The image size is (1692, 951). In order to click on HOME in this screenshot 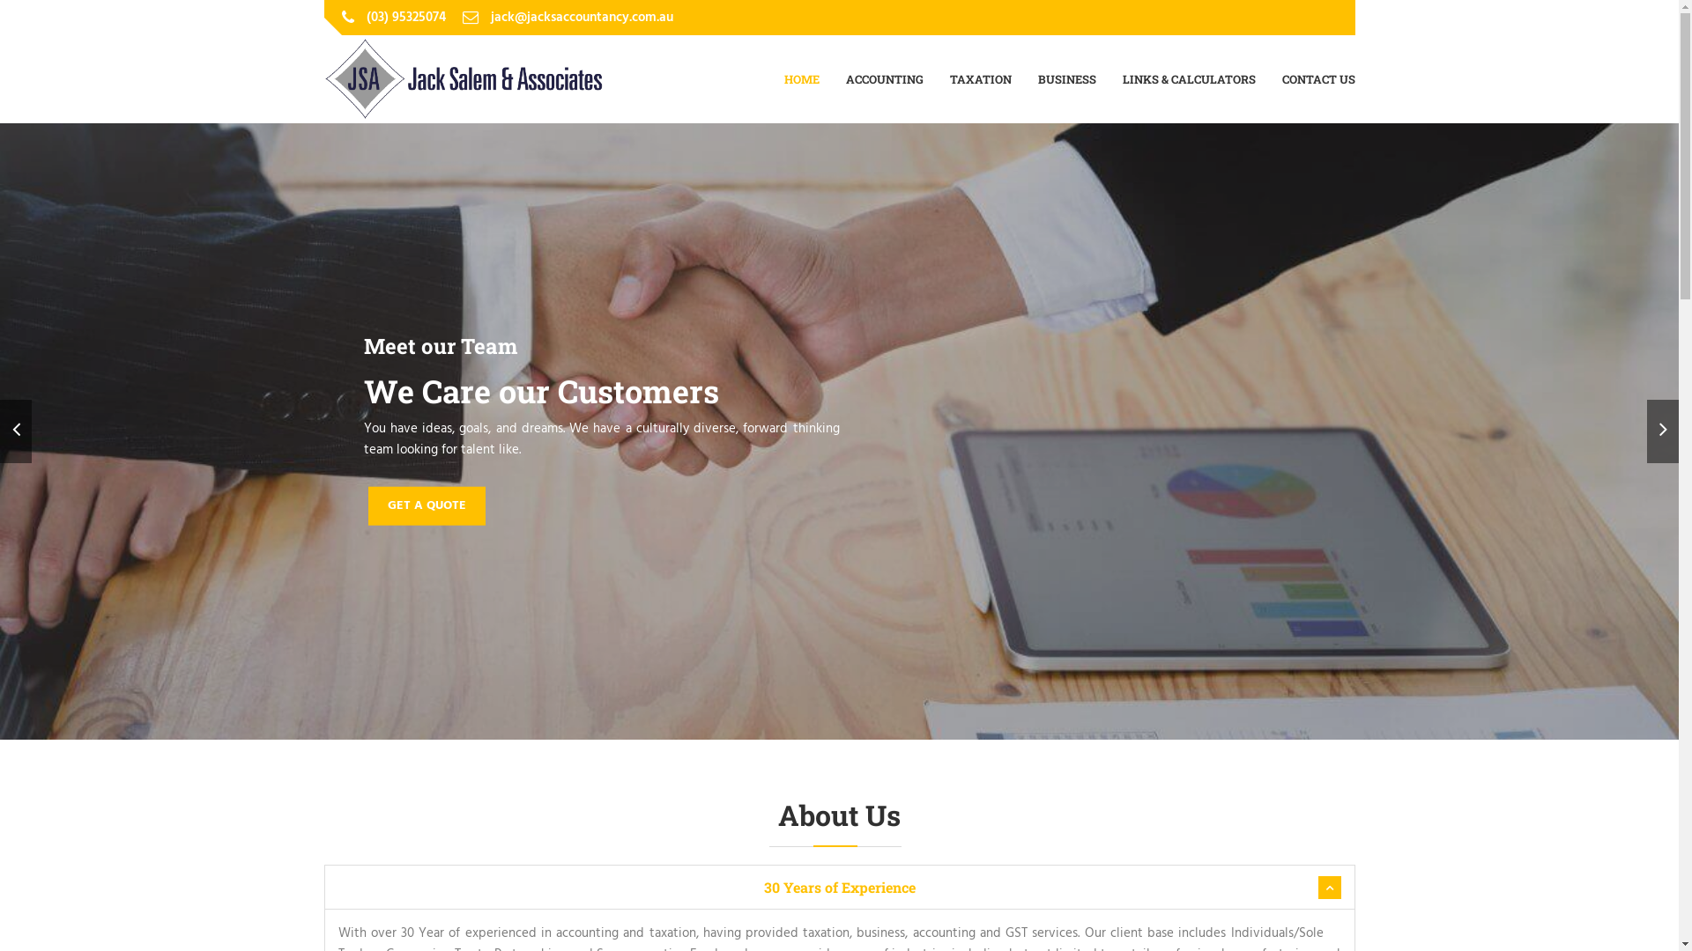, I will do `click(802, 79)`.